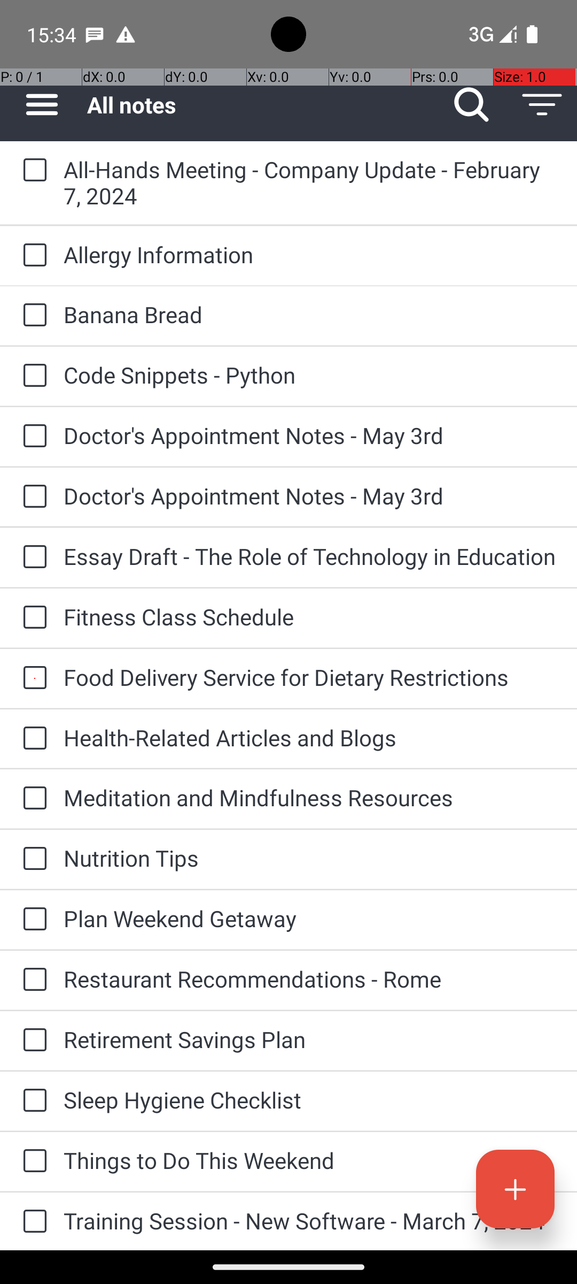  Describe the element at coordinates (32, 618) in the screenshot. I see `to-do: Fitness Class Schedule` at that location.